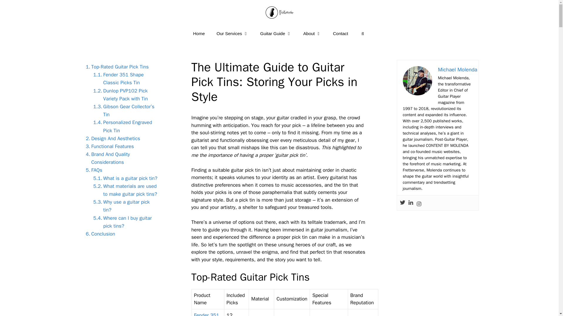 This screenshot has width=563, height=316. What do you see at coordinates (121, 158) in the screenshot?
I see `Brand And Quality Considerations` at bounding box center [121, 158].